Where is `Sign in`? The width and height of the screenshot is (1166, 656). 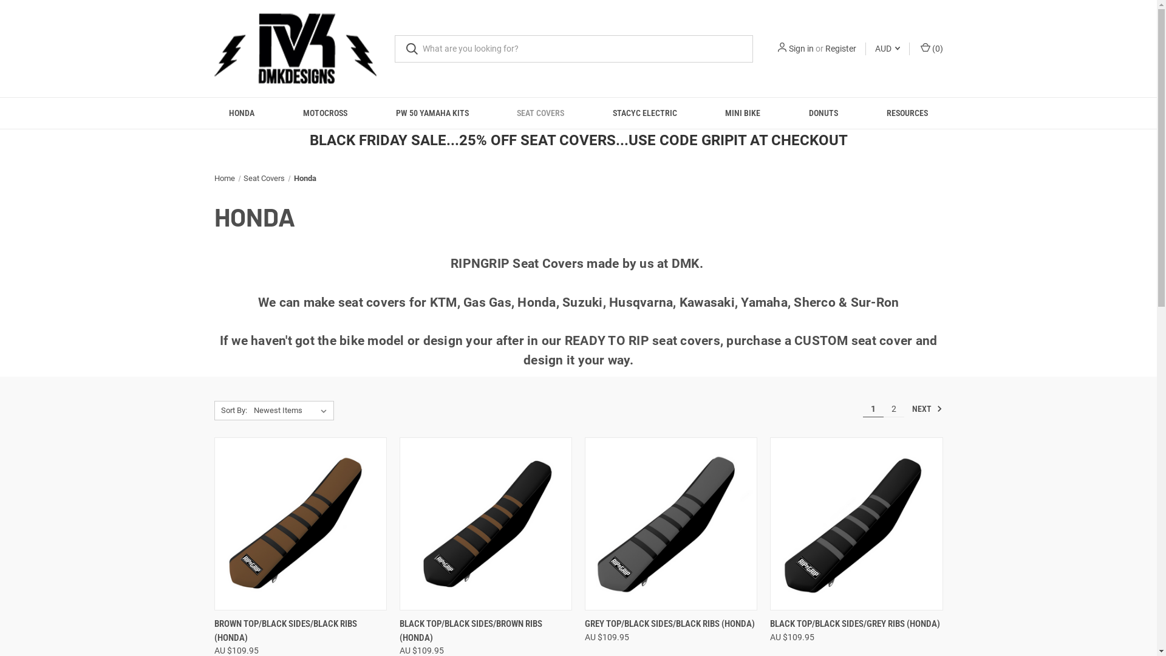 Sign in is located at coordinates (800, 49).